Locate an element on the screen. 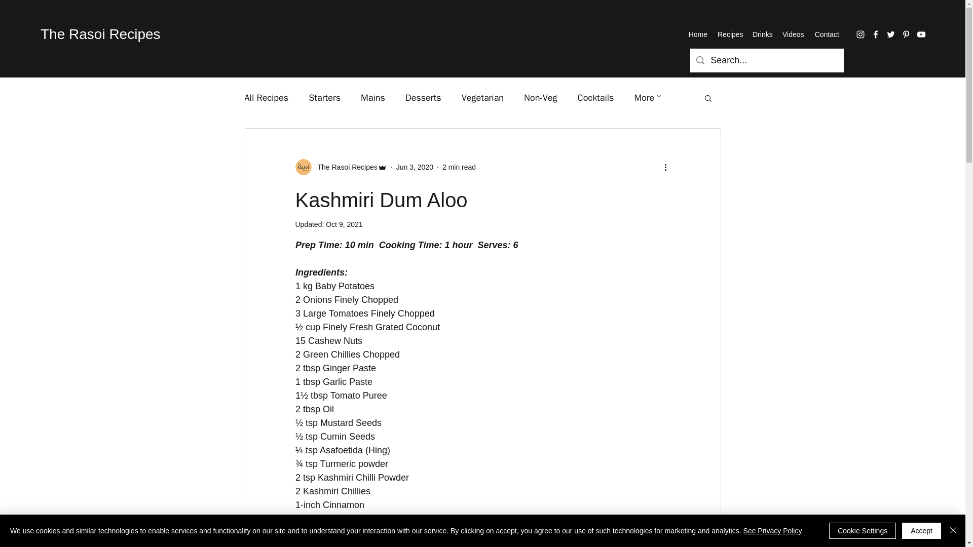 Image resolution: width=973 pixels, height=547 pixels. The Rasoi Recipes is located at coordinates (341, 167).